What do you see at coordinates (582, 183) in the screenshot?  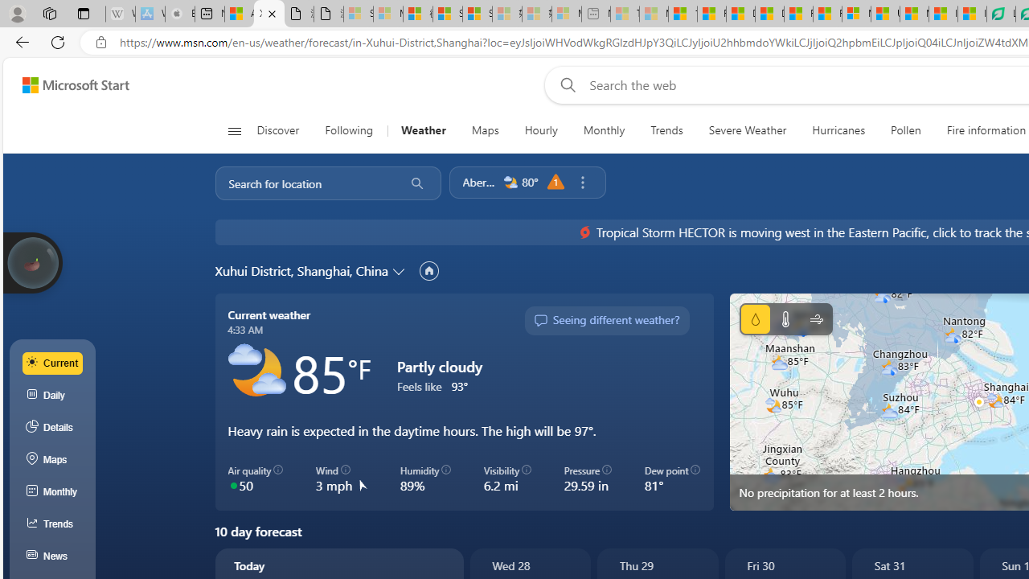 I see `Remove location` at bounding box center [582, 183].